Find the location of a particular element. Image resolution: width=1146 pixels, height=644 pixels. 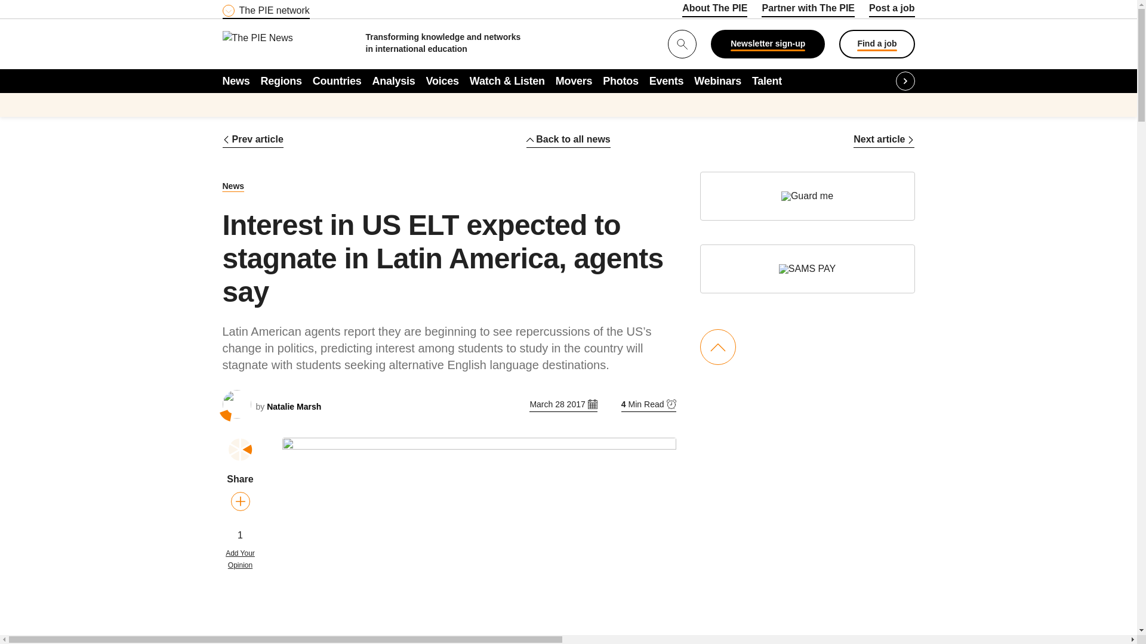

Find a job is located at coordinates (876, 44).